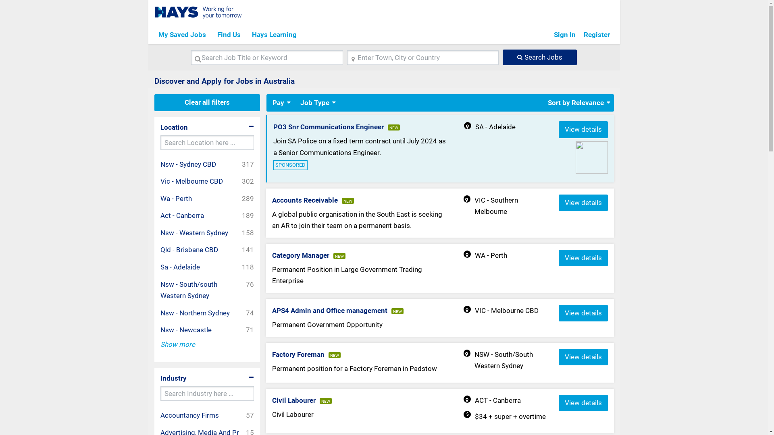  I want to click on View details, so click(583, 258).